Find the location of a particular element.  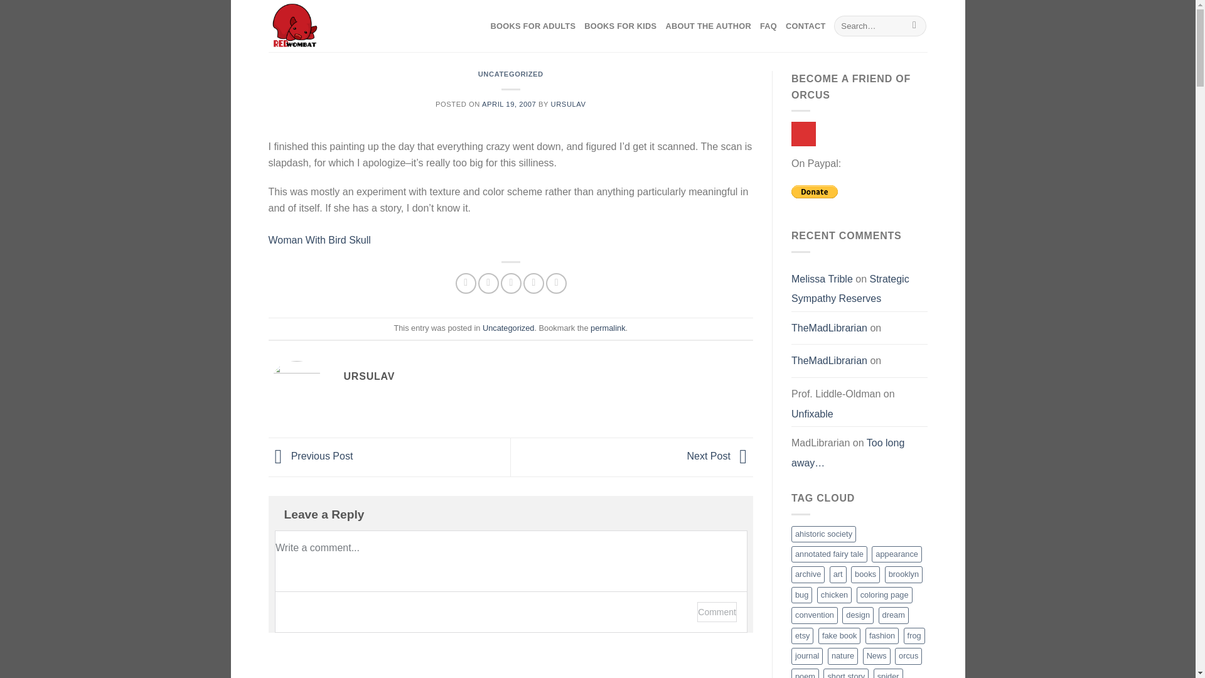

BOOKS FOR ADULTS is located at coordinates (533, 26).